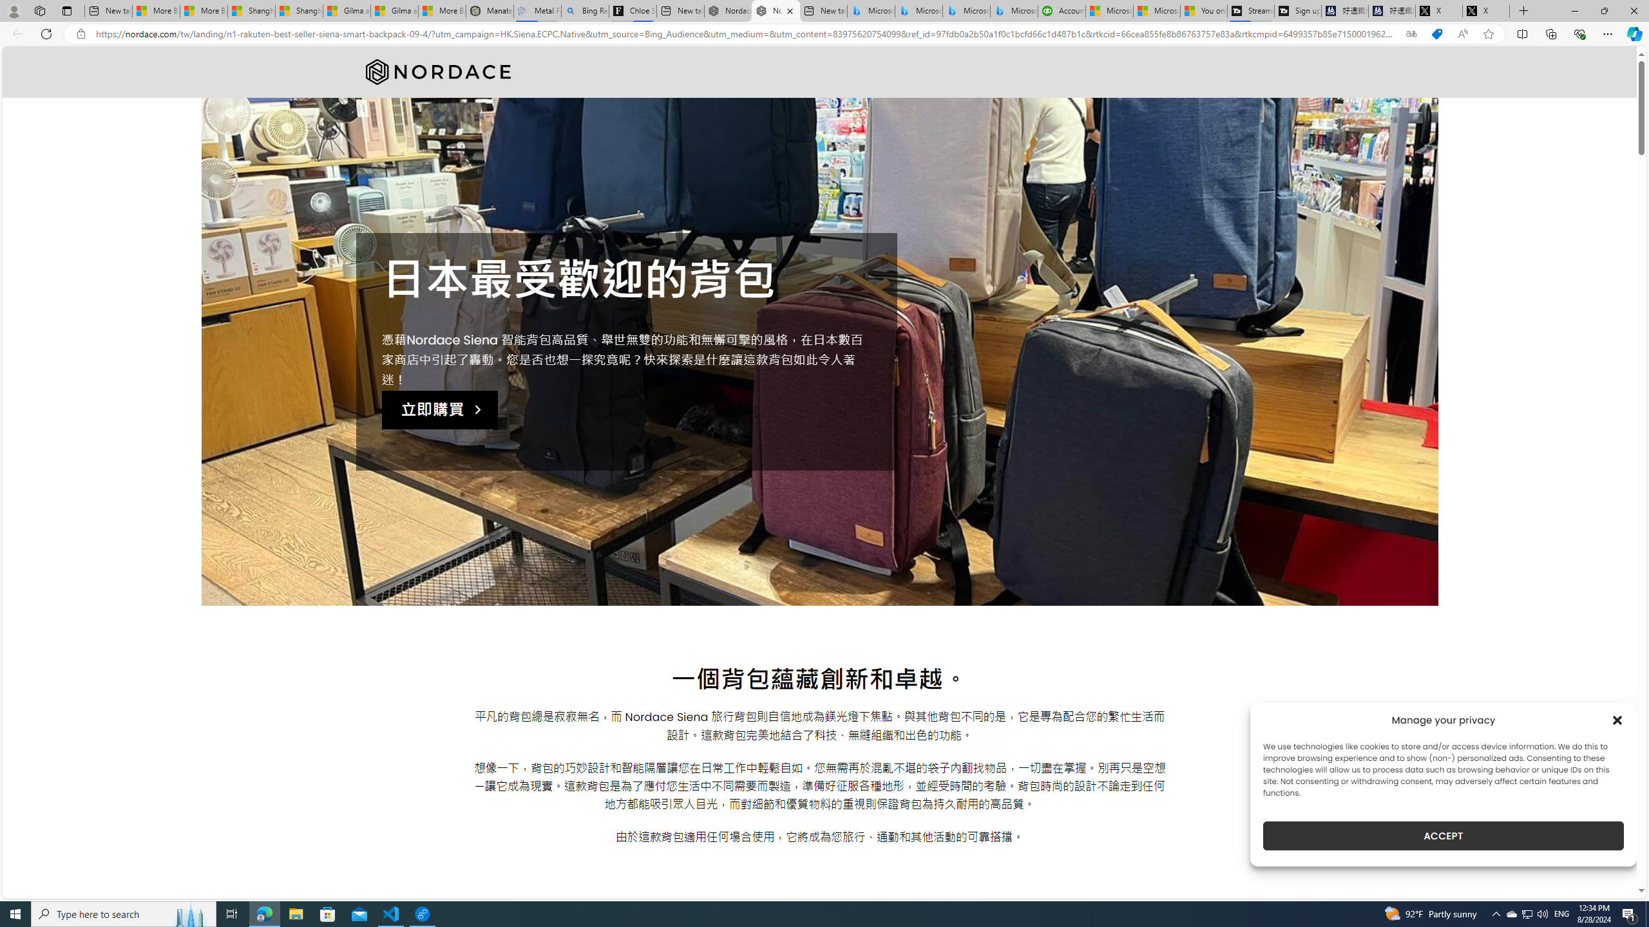  I want to click on Microsoft Bing Travel - Stays in Bangkok, Bangkok, Thailand, so click(919, 11).